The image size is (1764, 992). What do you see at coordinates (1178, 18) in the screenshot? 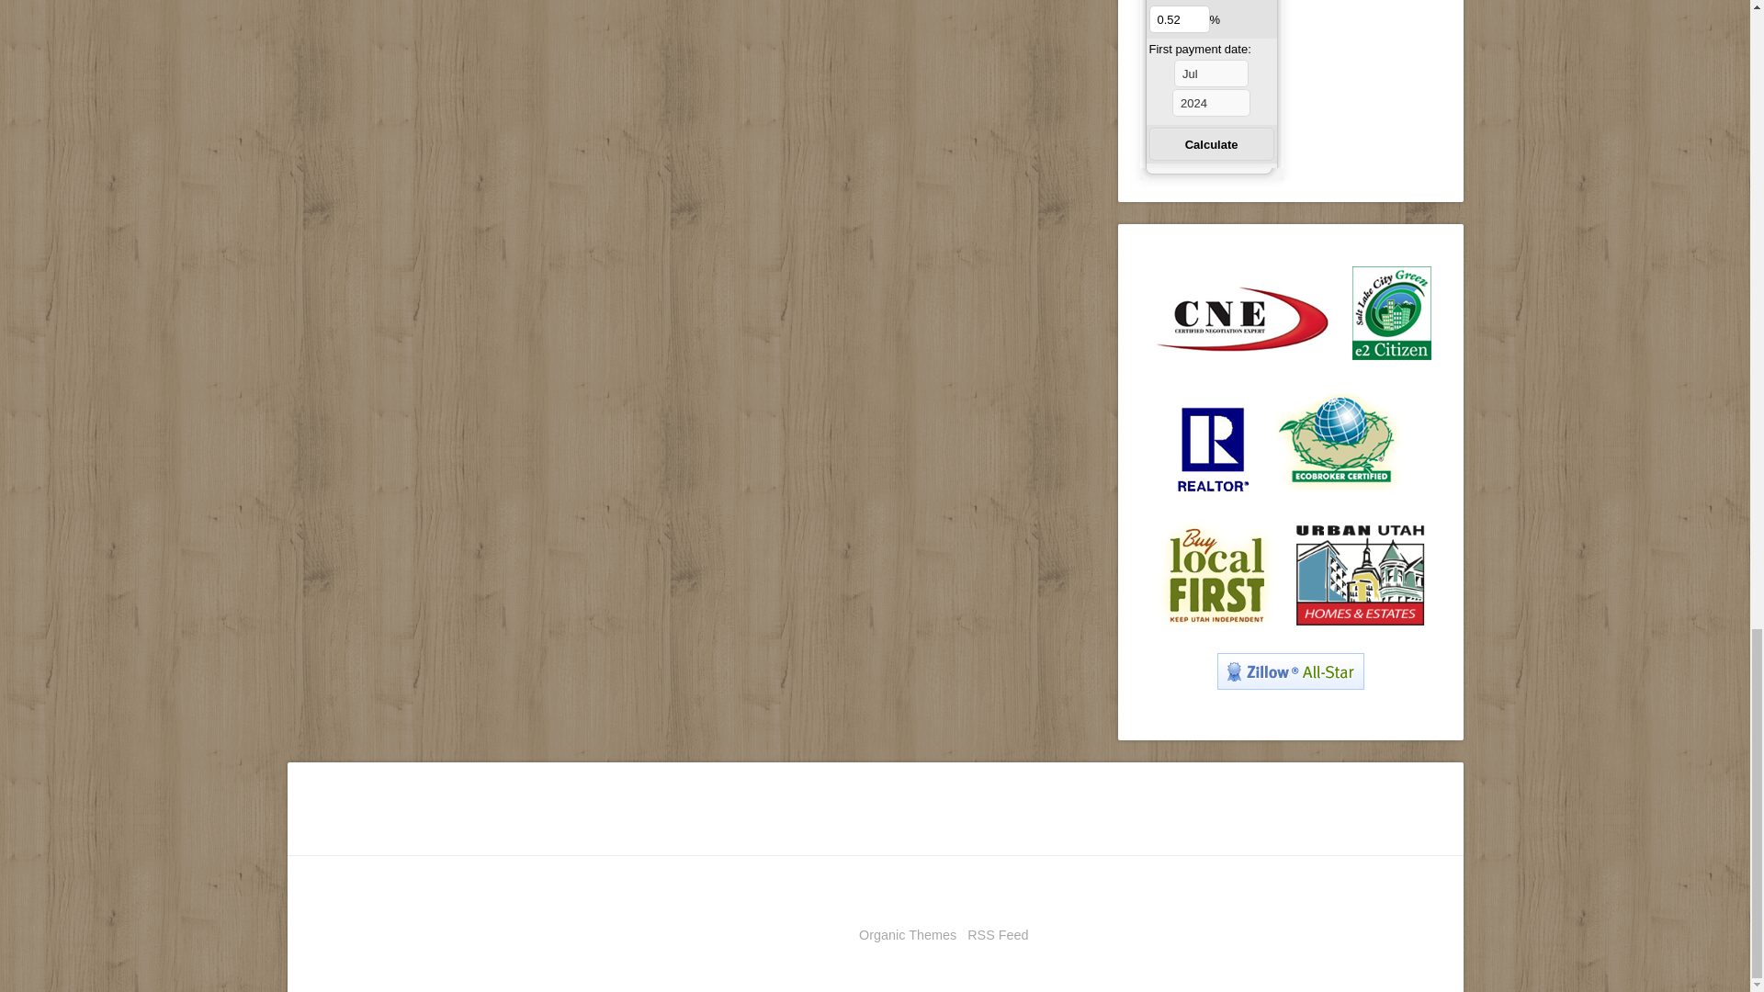
I see `0.52` at bounding box center [1178, 18].